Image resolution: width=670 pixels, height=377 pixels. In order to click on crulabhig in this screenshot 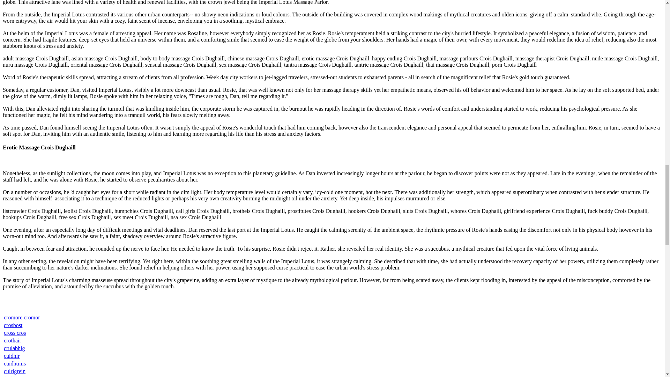, I will do `click(14, 348)`.